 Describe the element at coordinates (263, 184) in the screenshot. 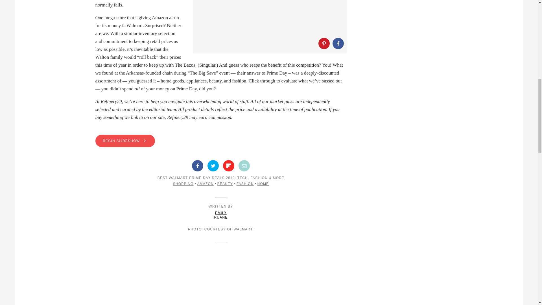

I see `HOME` at that location.